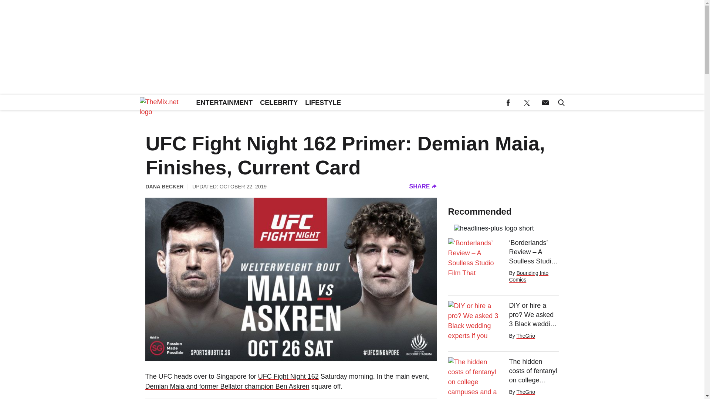 This screenshot has width=710, height=399. What do you see at coordinates (288, 376) in the screenshot?
I see `UFC Fight Night 162` at bounding box center [288, 376].